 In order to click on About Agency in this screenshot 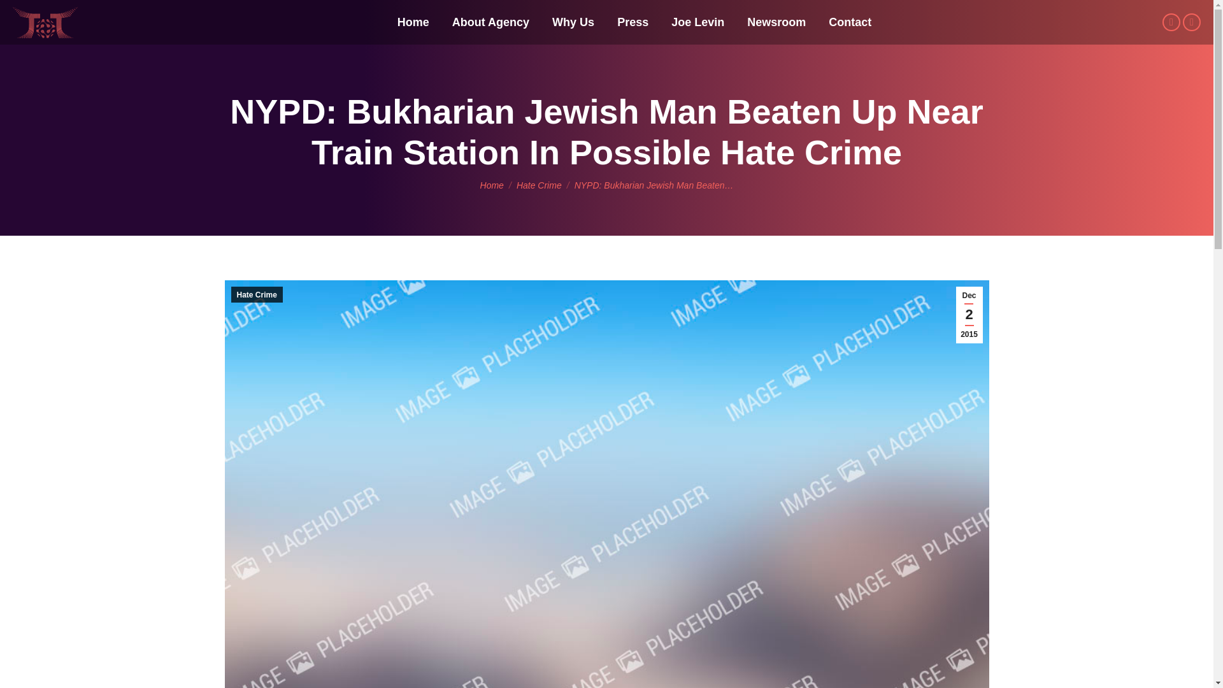, I will do `click(490, 22)`.